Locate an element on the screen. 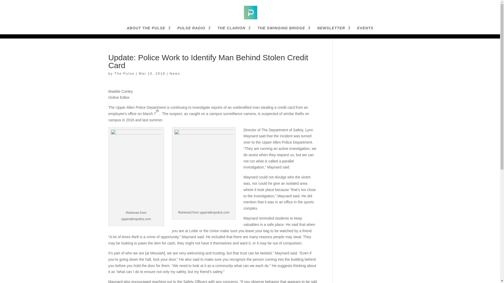  EVENTS is located at coordinates (365, 30).